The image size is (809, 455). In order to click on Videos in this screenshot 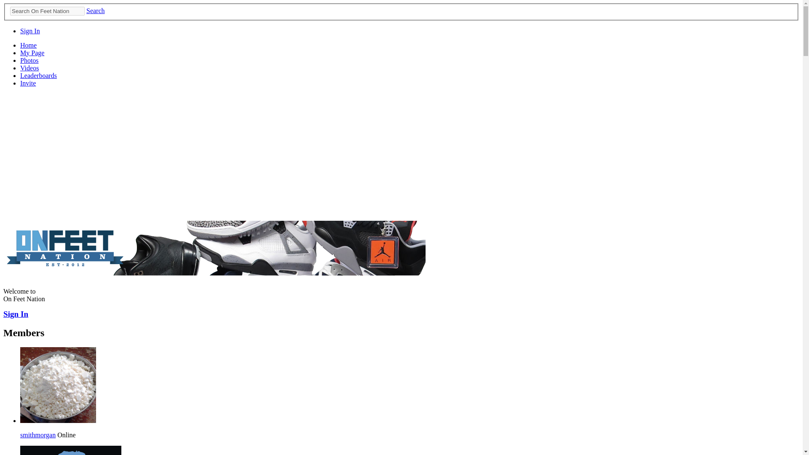, I will do `click(29, 68)`.